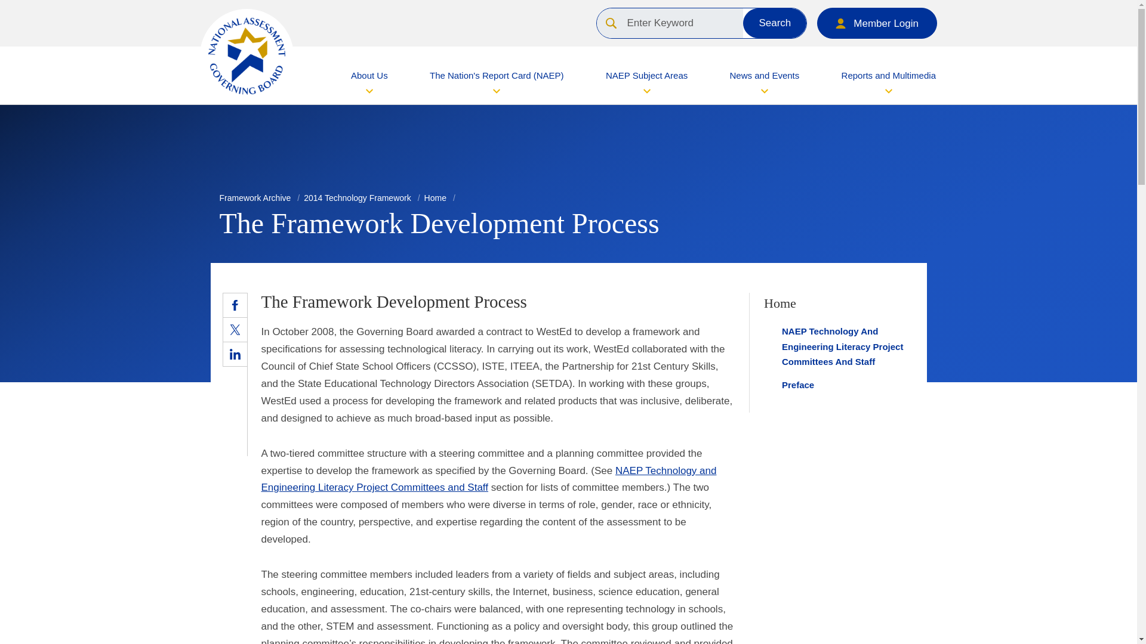 This screenshot has height=644, width=1146. What do you see at coordinates (775, 23) in the screenshot?
I see `Search` at bounding box center [775, 23].